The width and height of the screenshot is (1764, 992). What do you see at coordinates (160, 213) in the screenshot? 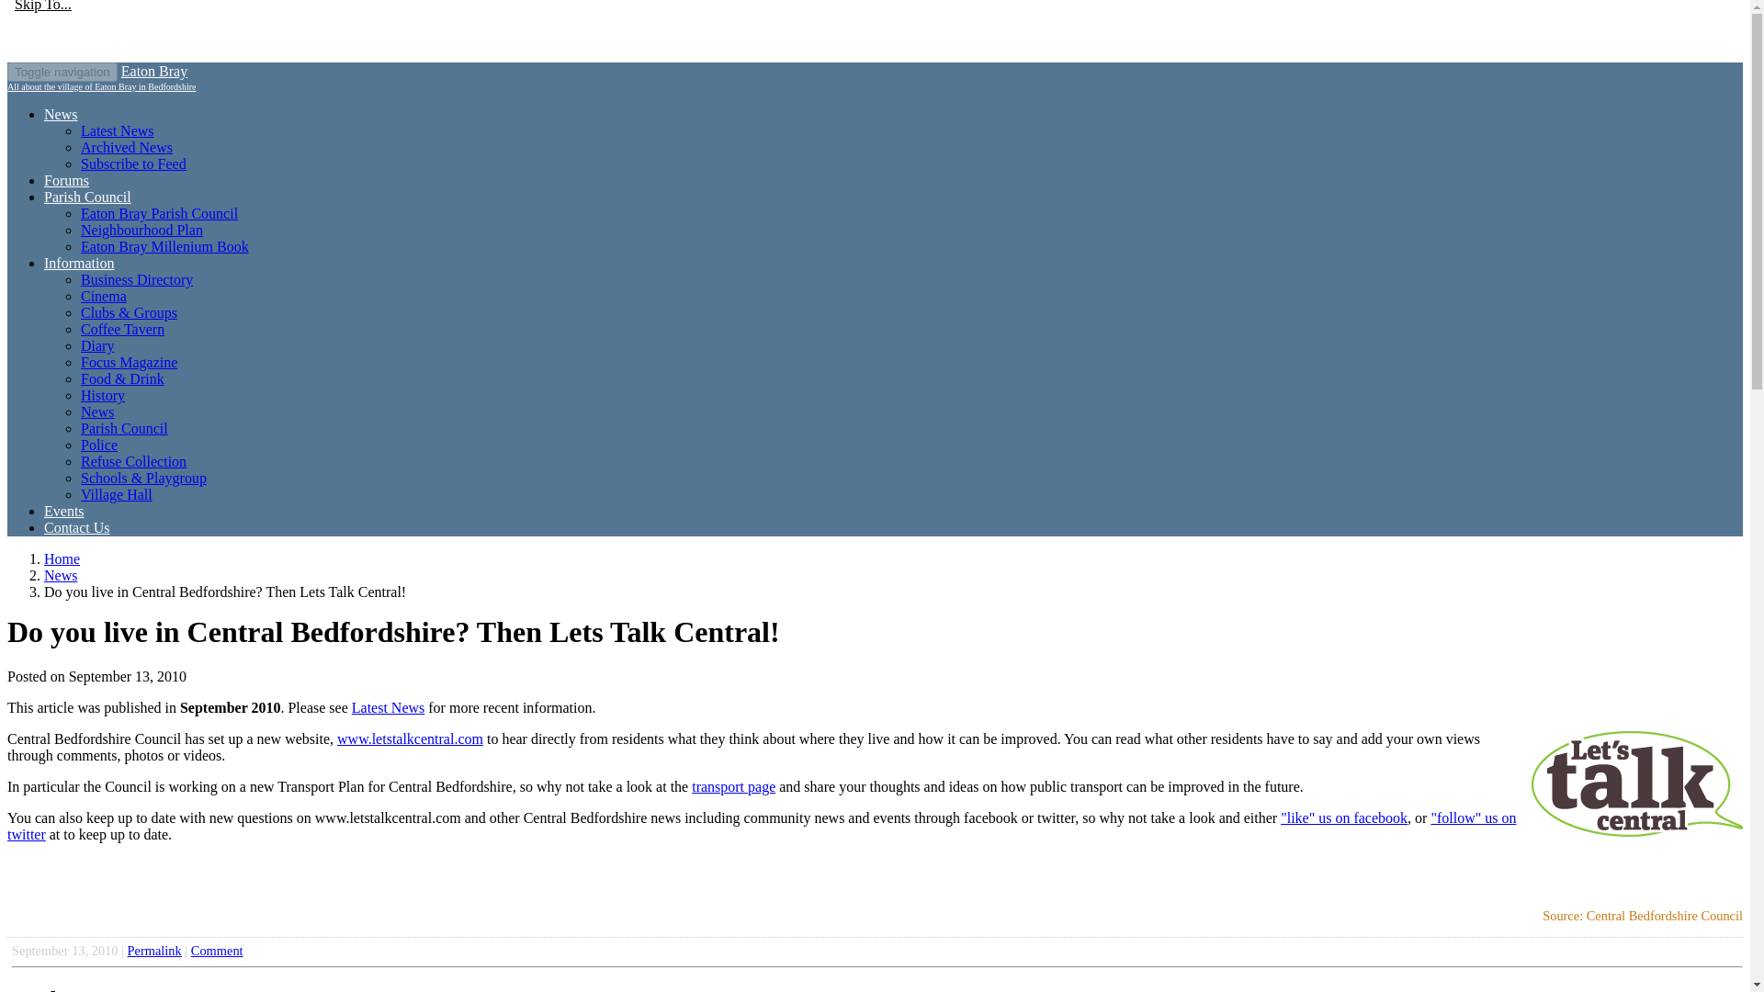
I see `Eaton Bray Parish Council` at bounding box center [160, 213].